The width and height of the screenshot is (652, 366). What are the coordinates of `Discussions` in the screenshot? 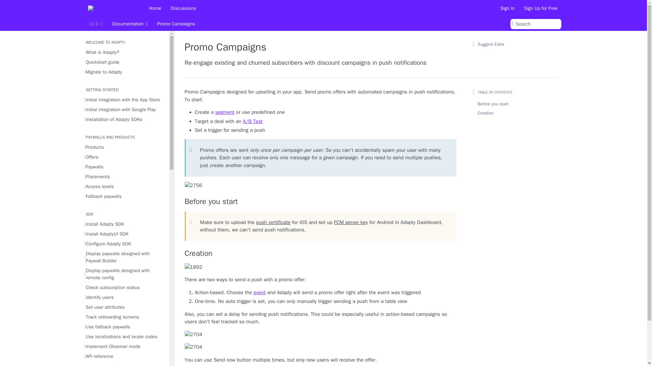 It's located at (183, 8).